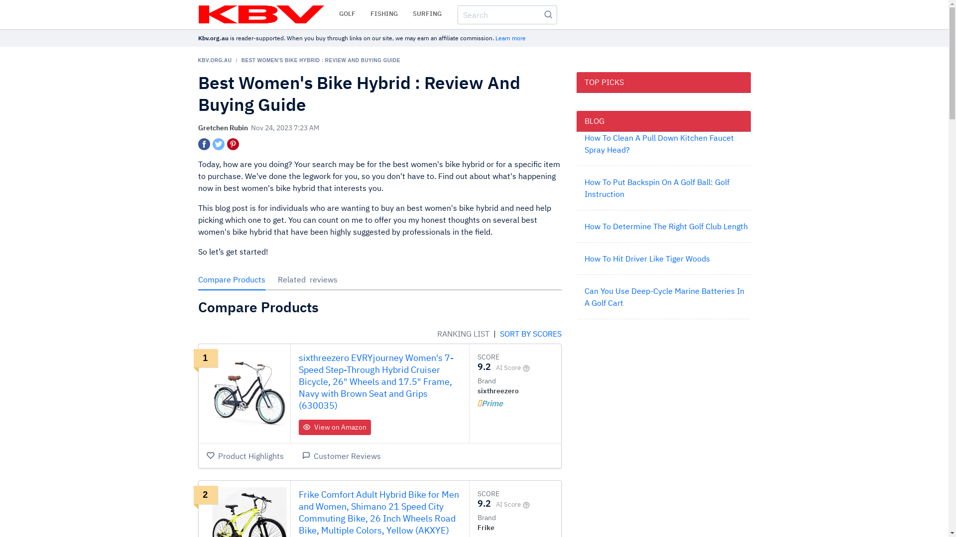  Describe the element at coordinates (647, 259) in the screenshot. I see `How To Hit Driver Like Tiger Woods` at that location.